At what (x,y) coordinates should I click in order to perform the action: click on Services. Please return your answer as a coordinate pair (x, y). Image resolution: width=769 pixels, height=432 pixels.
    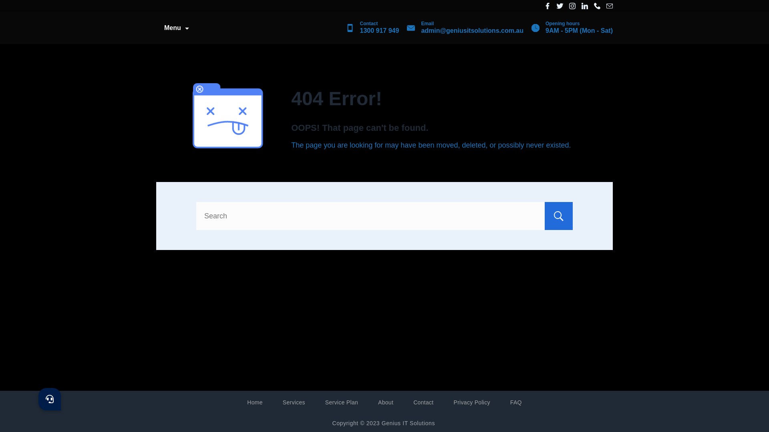
    Looking at the image, I should click on (294, 402).